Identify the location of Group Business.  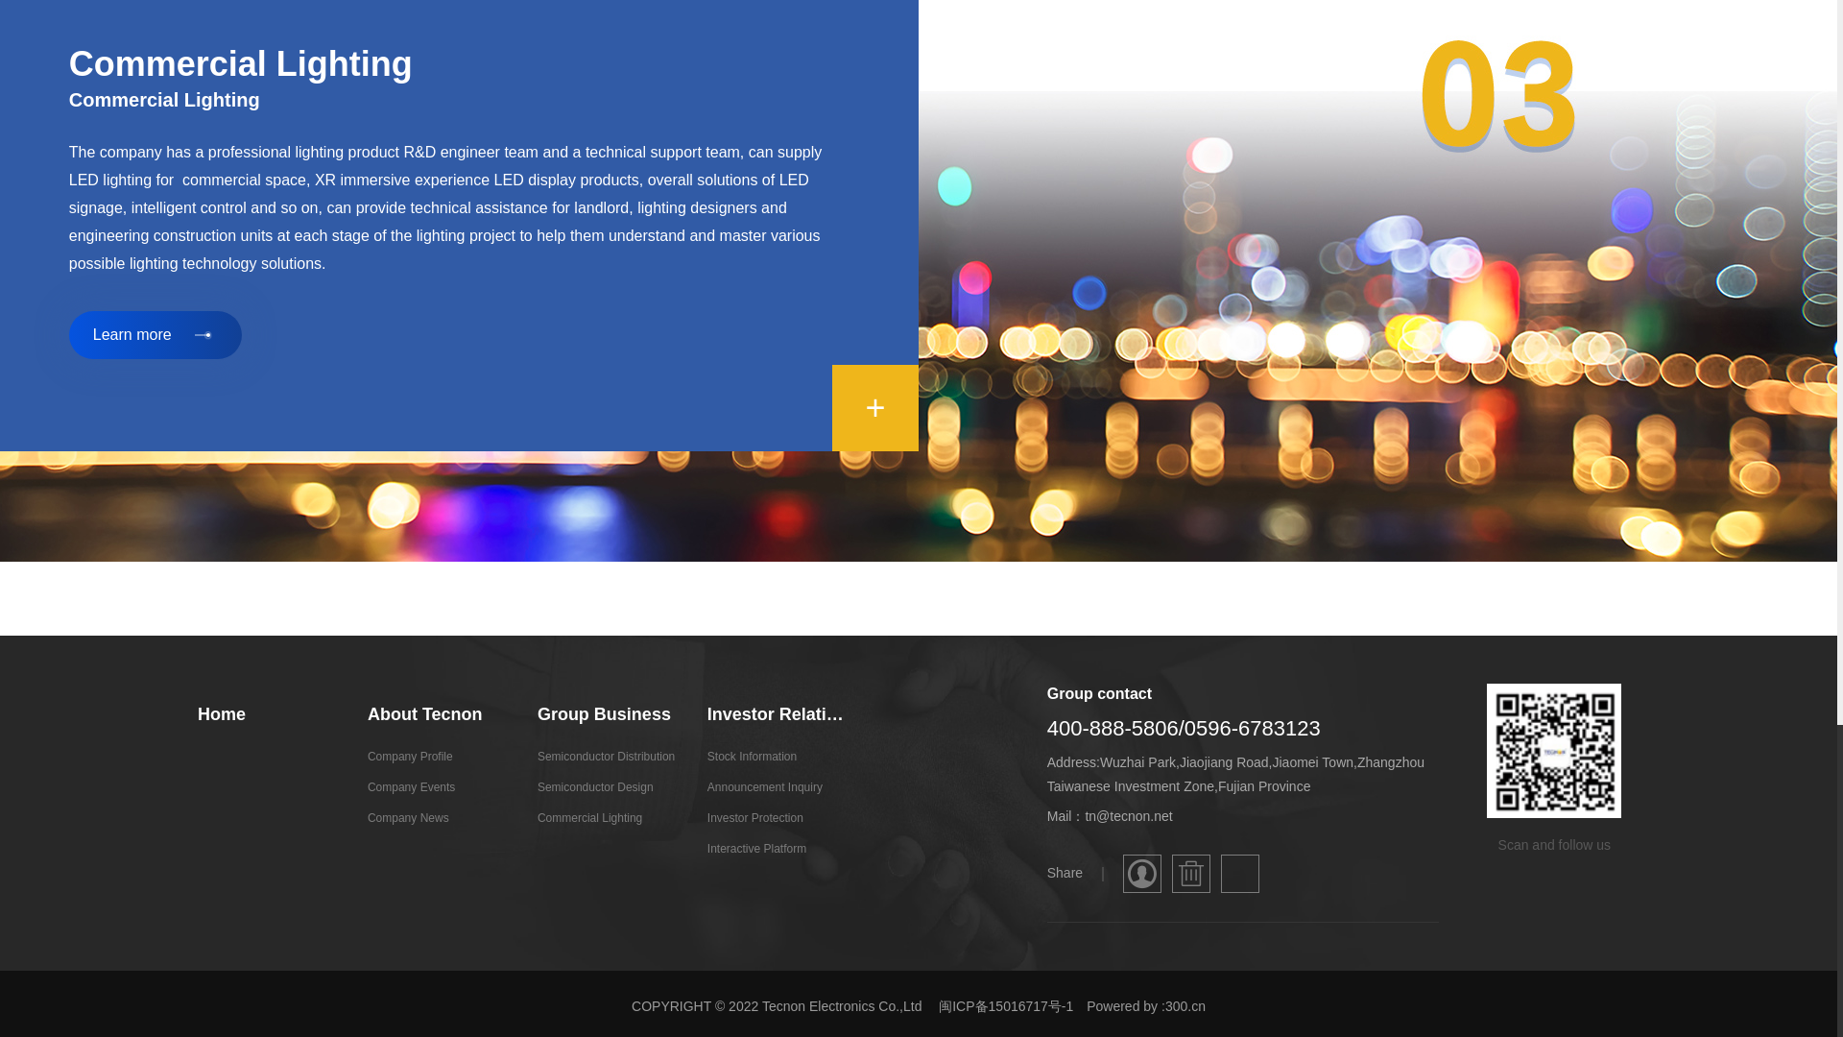
(607, 714).